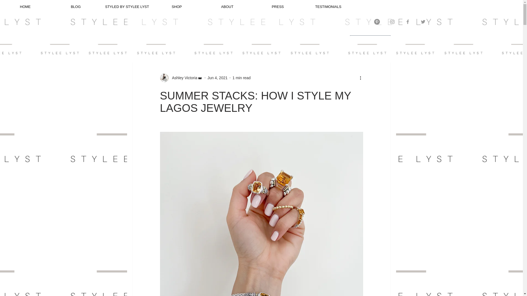 This screenshot has width=527, height=296. What do you see at coordinates (406, 7) in the screenshot?
I see `Site Search` at bounding box center [406, 7].